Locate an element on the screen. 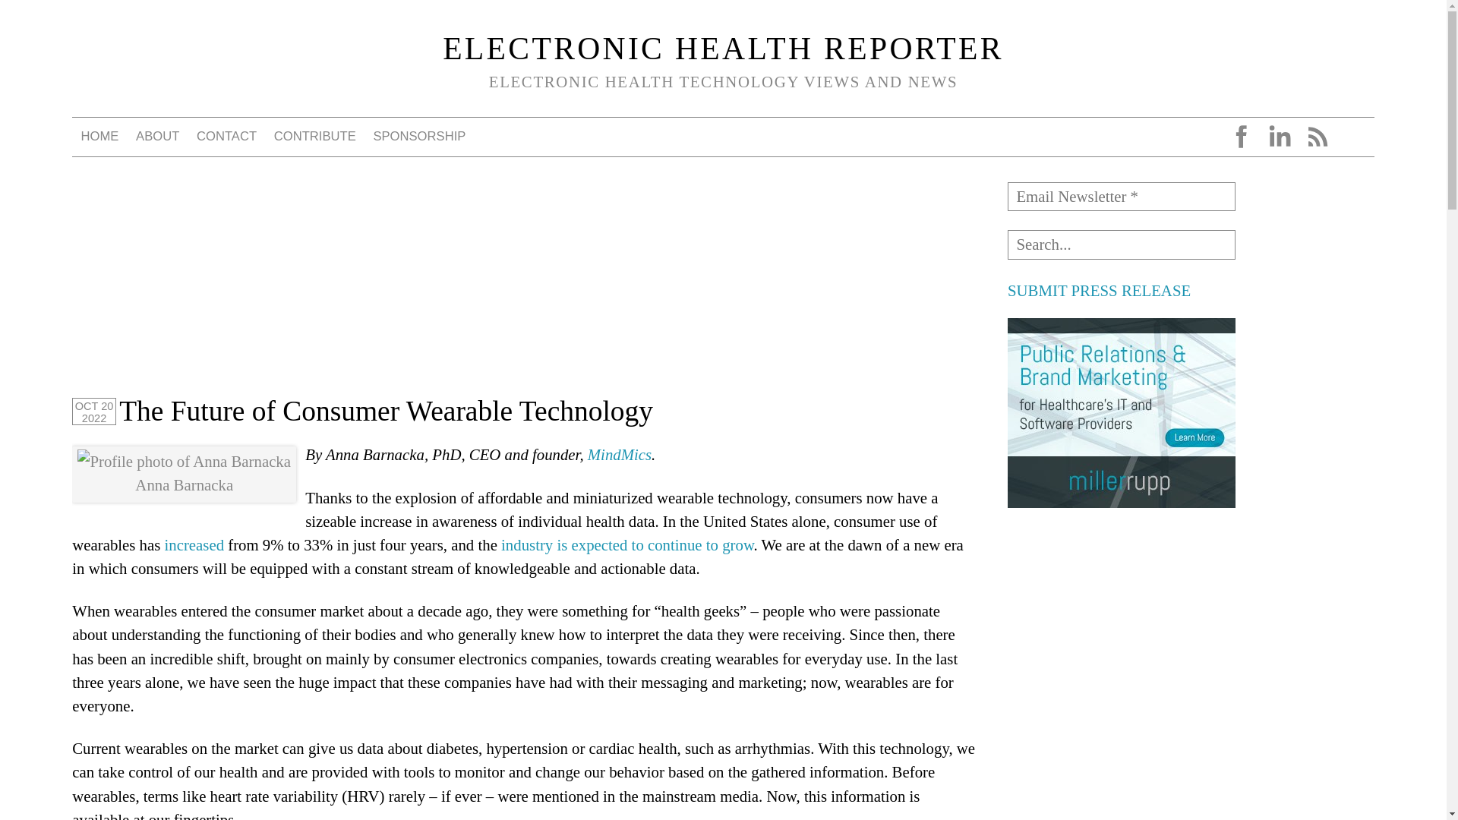  MindMics is located at coordinates (620, 454).